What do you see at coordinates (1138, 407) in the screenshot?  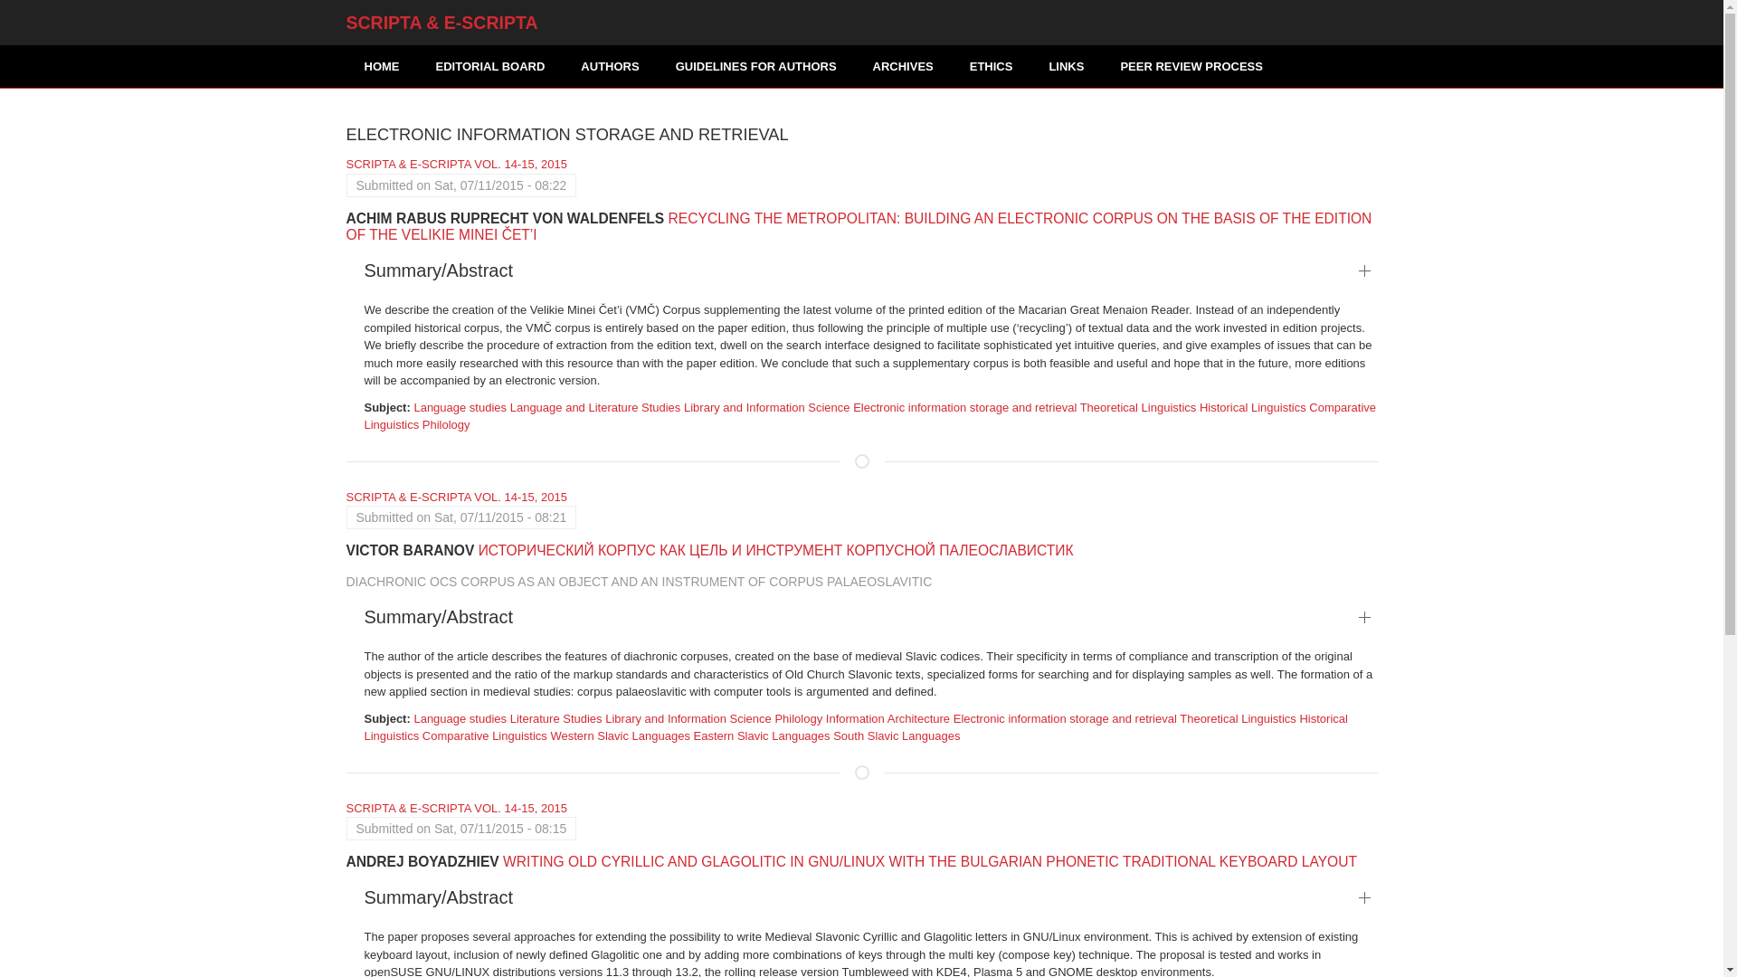 I see `Theoretical Linguistics` at bounding box center [1138, 407].